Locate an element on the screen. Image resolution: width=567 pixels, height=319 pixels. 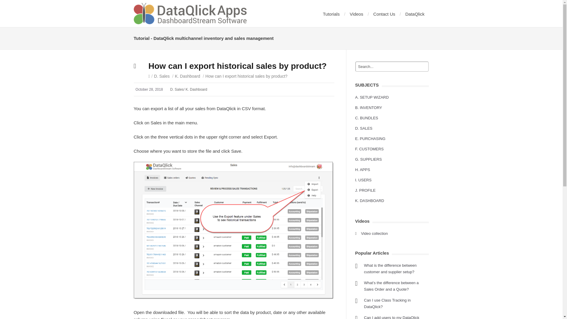
K. Dashboard is located at coordinates (196, 89).